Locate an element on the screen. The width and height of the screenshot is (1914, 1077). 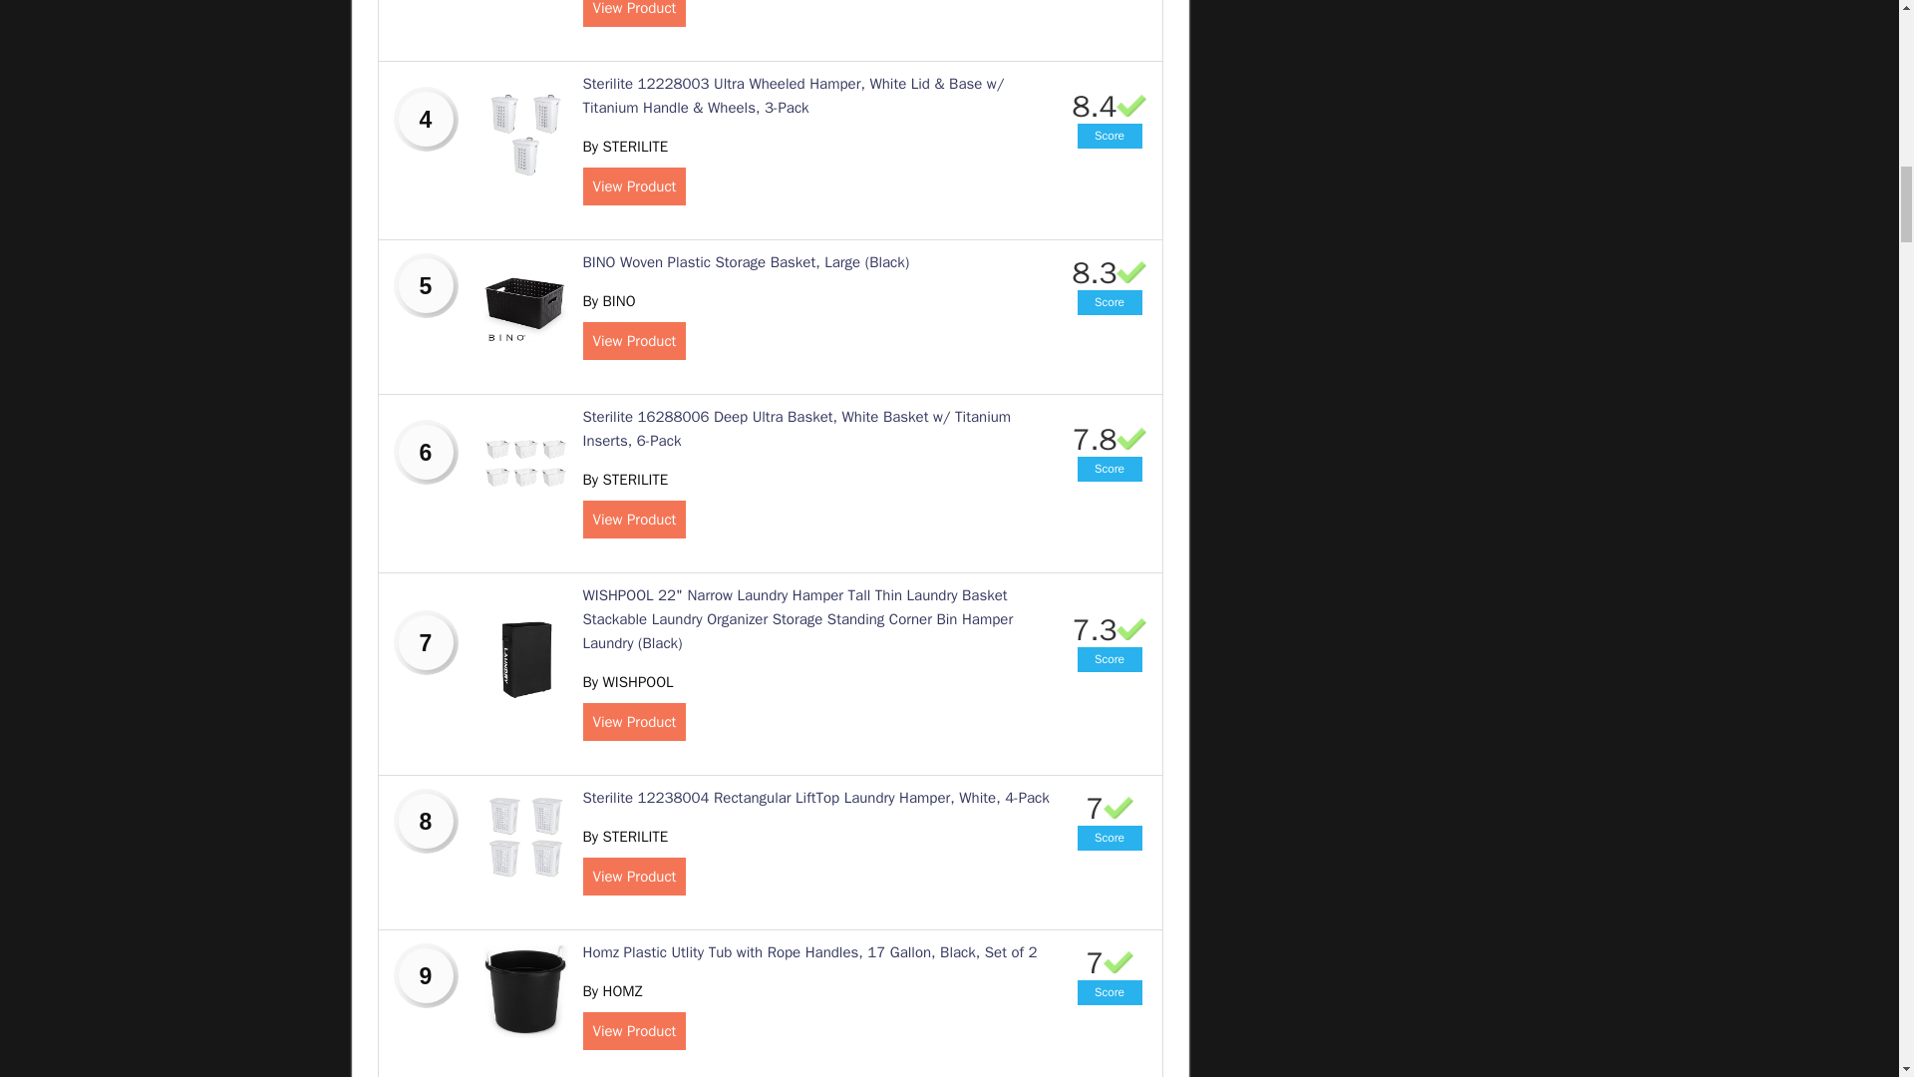
By BINO is located at coordinates (608, 301).